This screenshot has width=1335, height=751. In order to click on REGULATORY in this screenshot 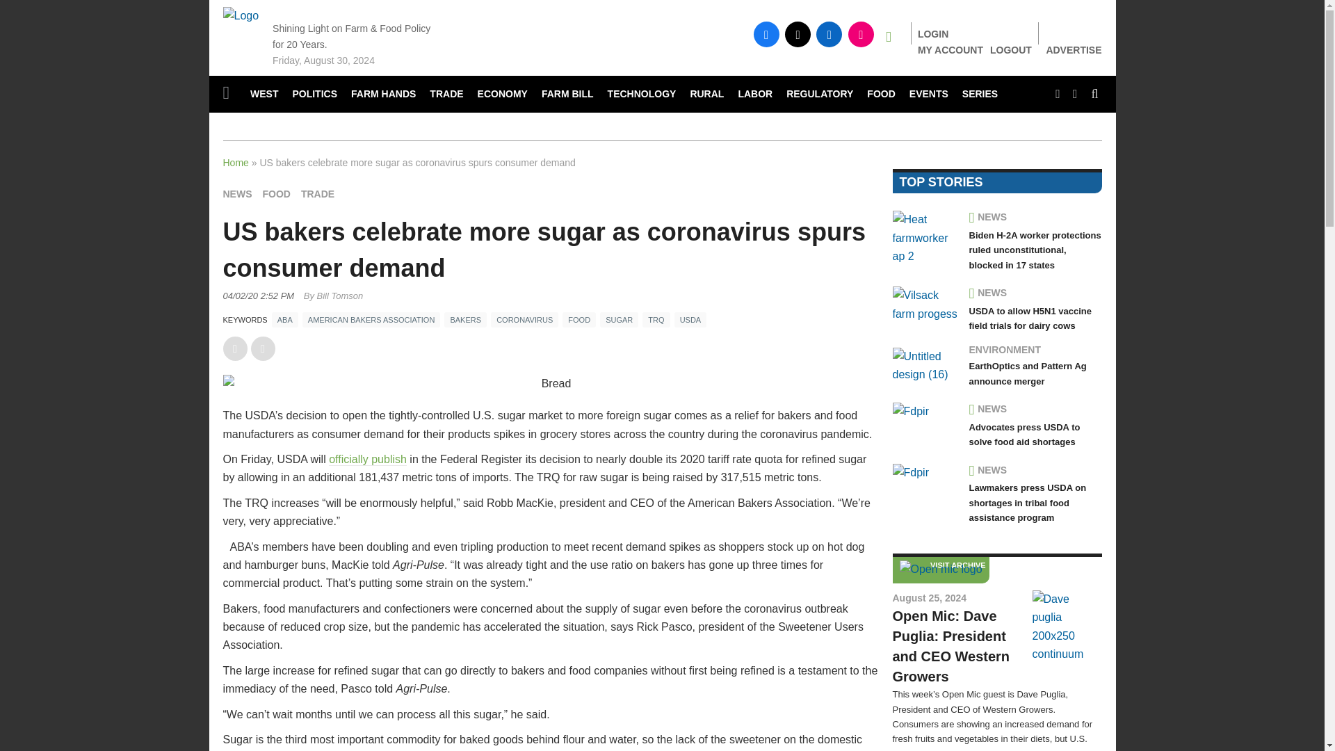, I will do `click(819, 95)`.